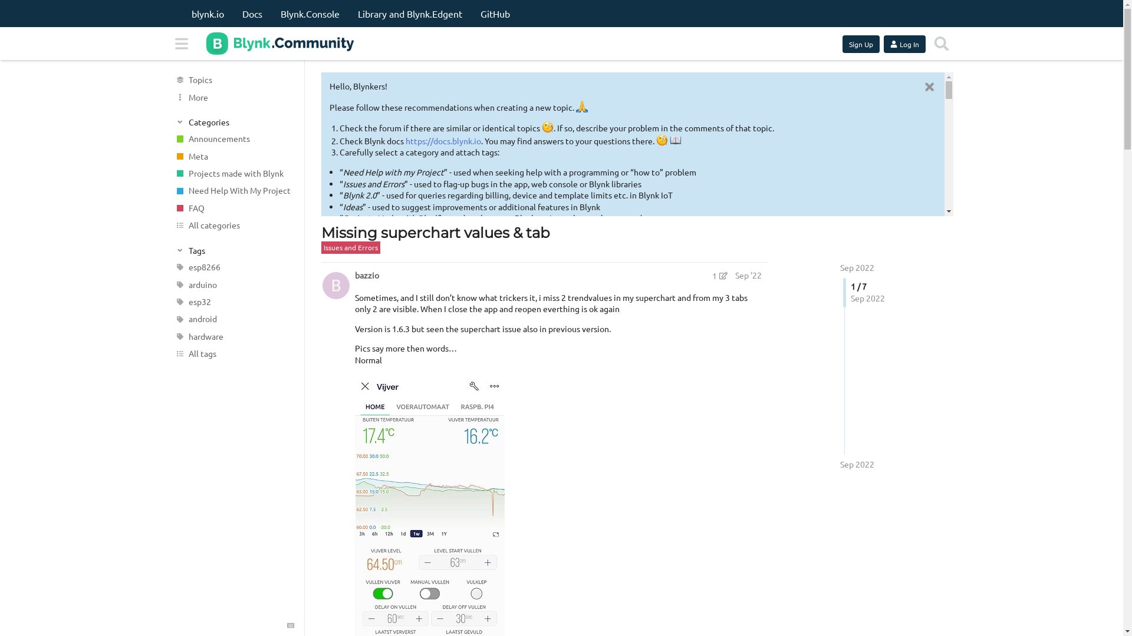  What do you see at coordinates (233, 80) in the screenshot?
I see `Topics` at bounding box center [233, 80].